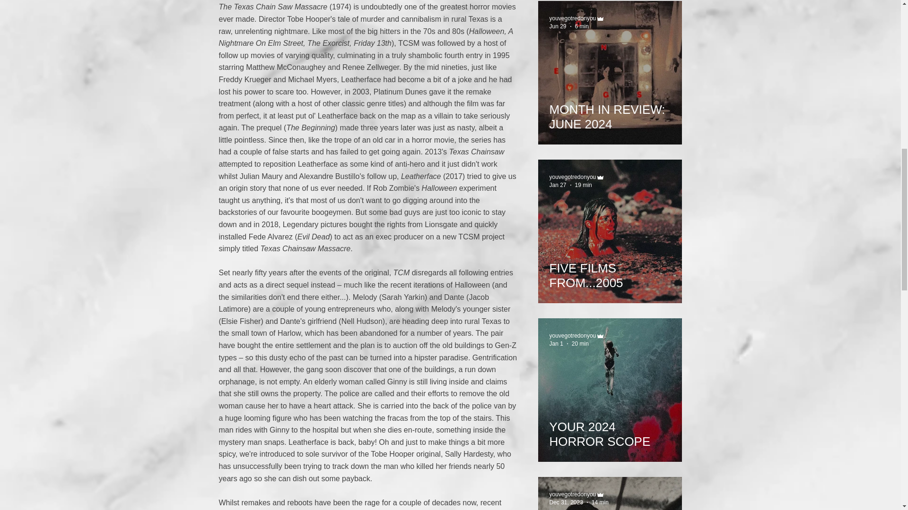 The width and height of the screenshot is (908, 510). I want to click on youvegotredonyou, so click(573, 177).